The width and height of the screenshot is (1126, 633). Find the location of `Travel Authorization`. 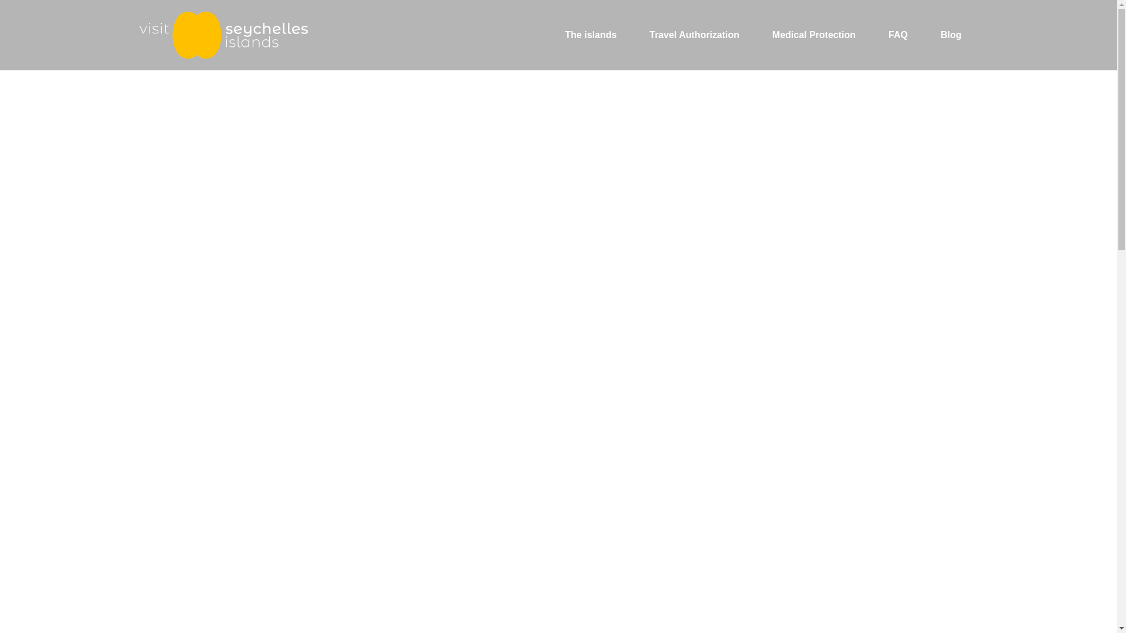

Travel Authorization is located at coordinates (694, 35).